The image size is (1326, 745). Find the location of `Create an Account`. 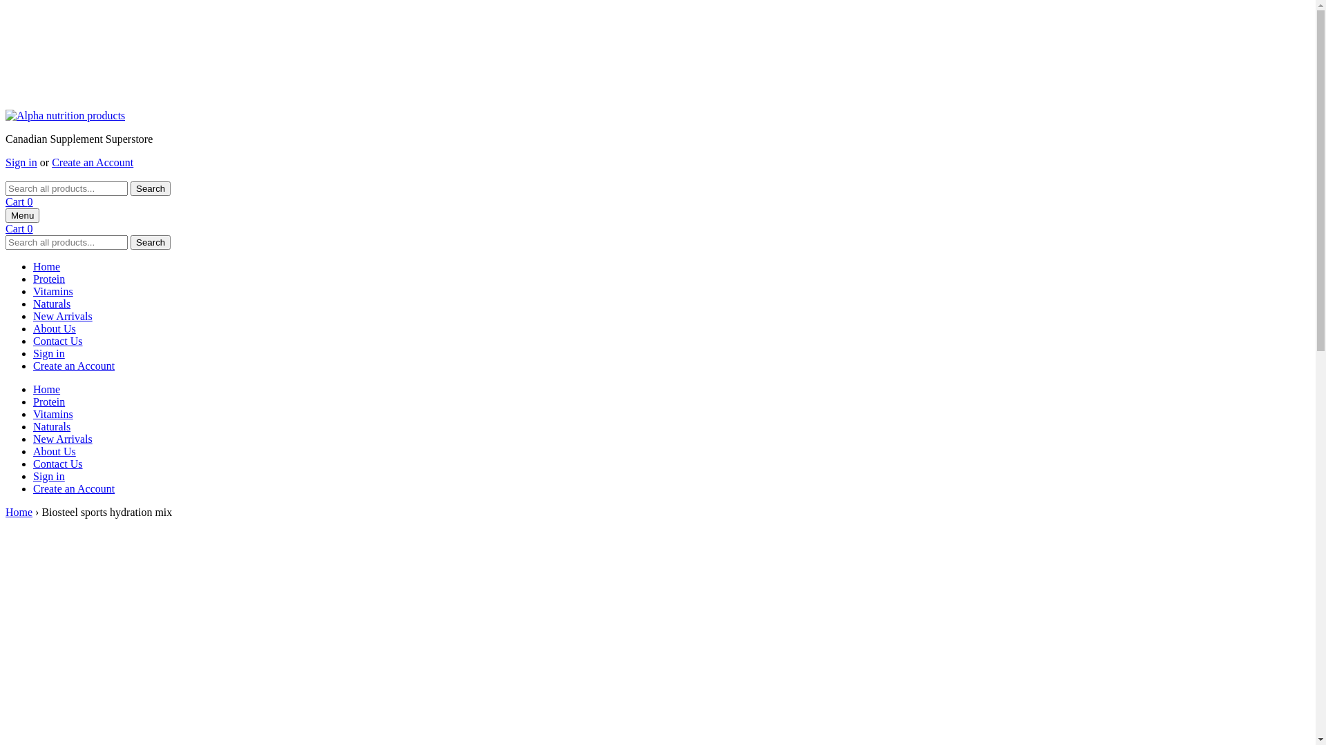

Create an Account is located at coordinates (93, 163).